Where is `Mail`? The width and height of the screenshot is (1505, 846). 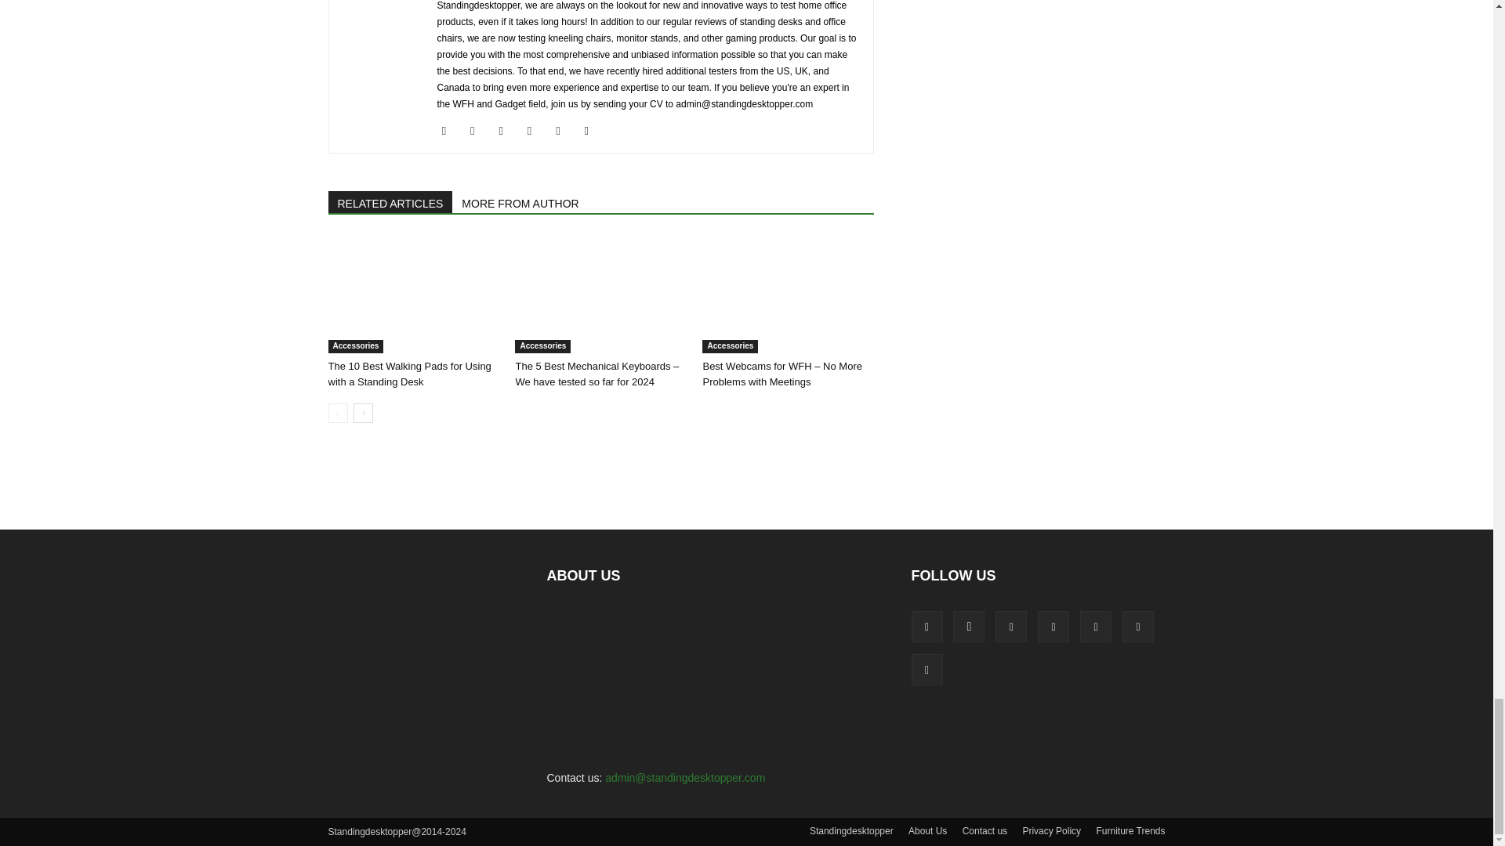
Mail is located at coordinates (506, 131).